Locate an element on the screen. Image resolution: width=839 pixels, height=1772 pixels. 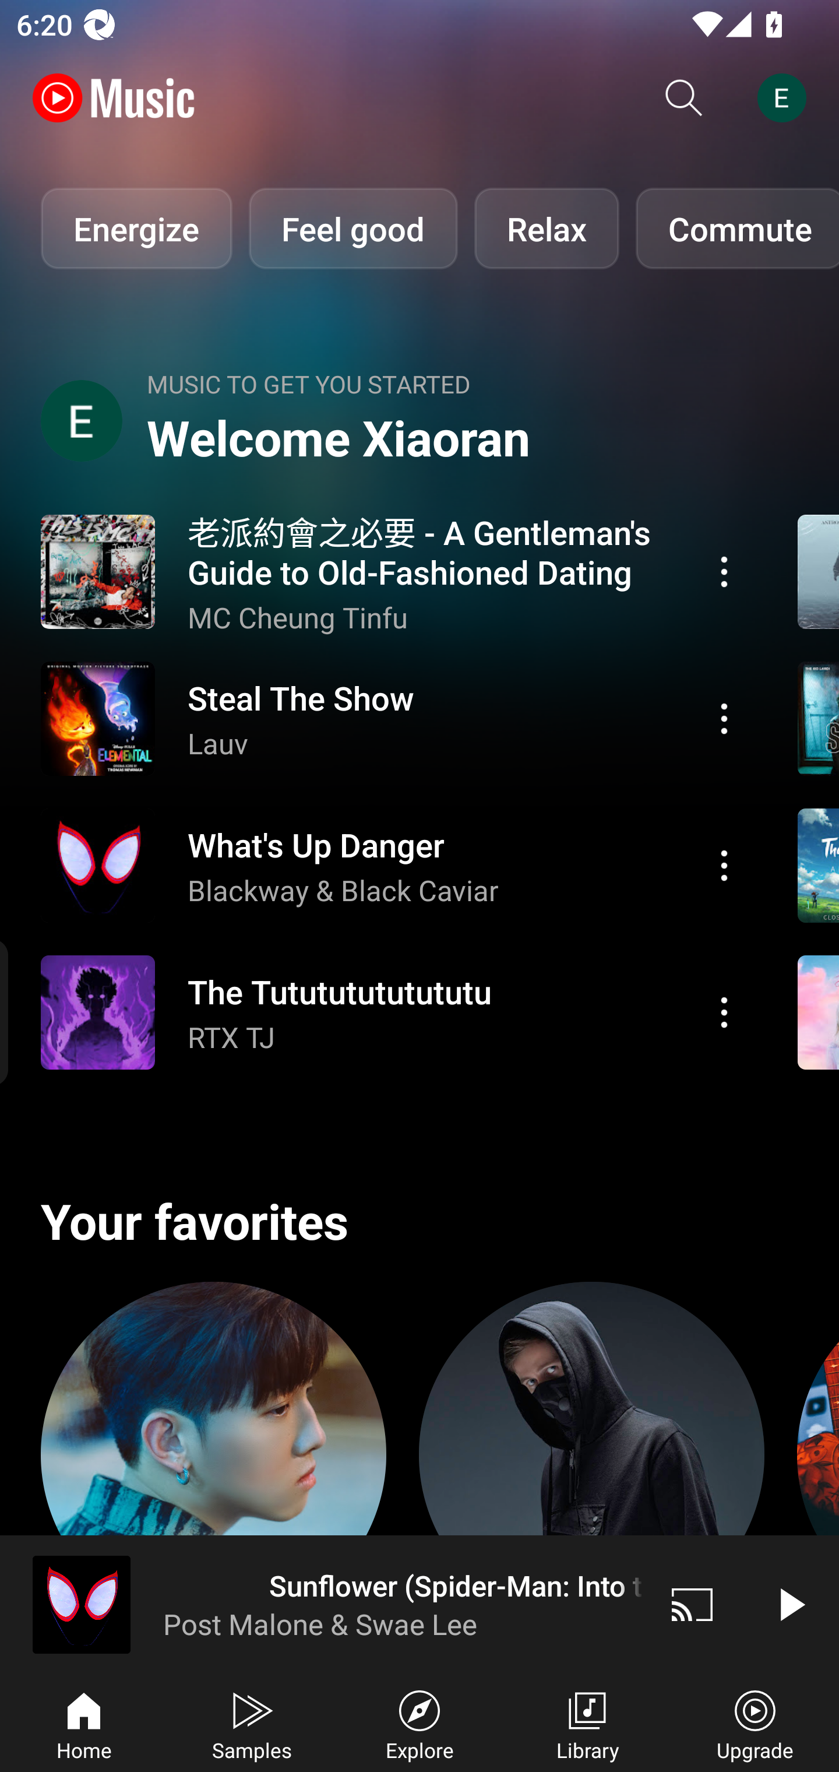
Action menu is located at coordinates (724, 865).